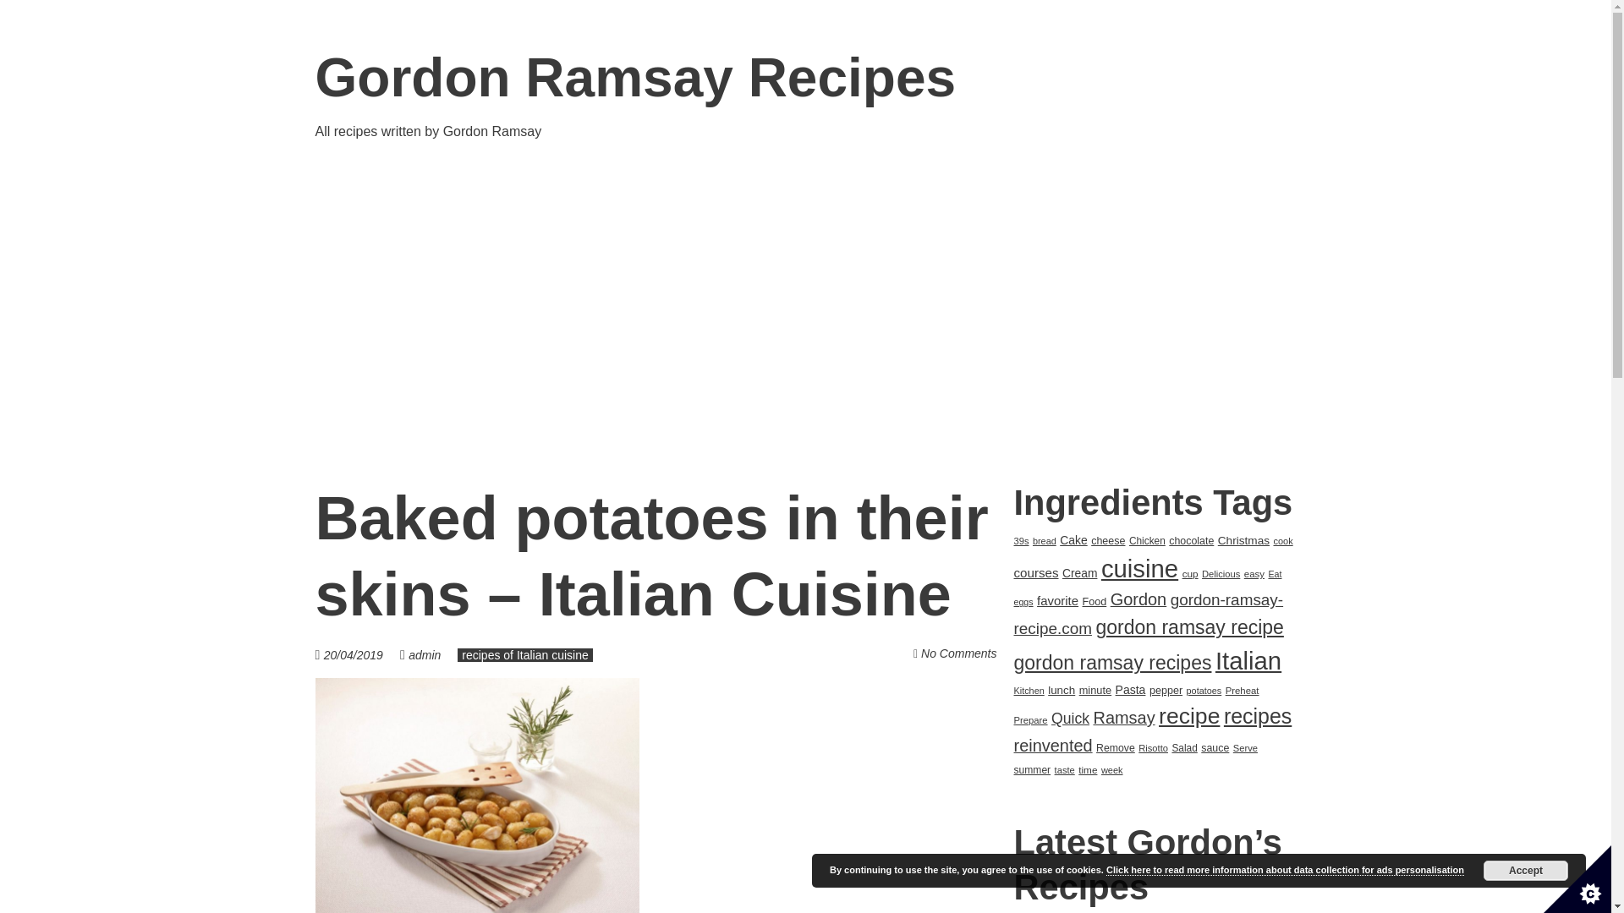 This screenshot has width=1624, height=913. I want to click on minute, so click(1095, 690).